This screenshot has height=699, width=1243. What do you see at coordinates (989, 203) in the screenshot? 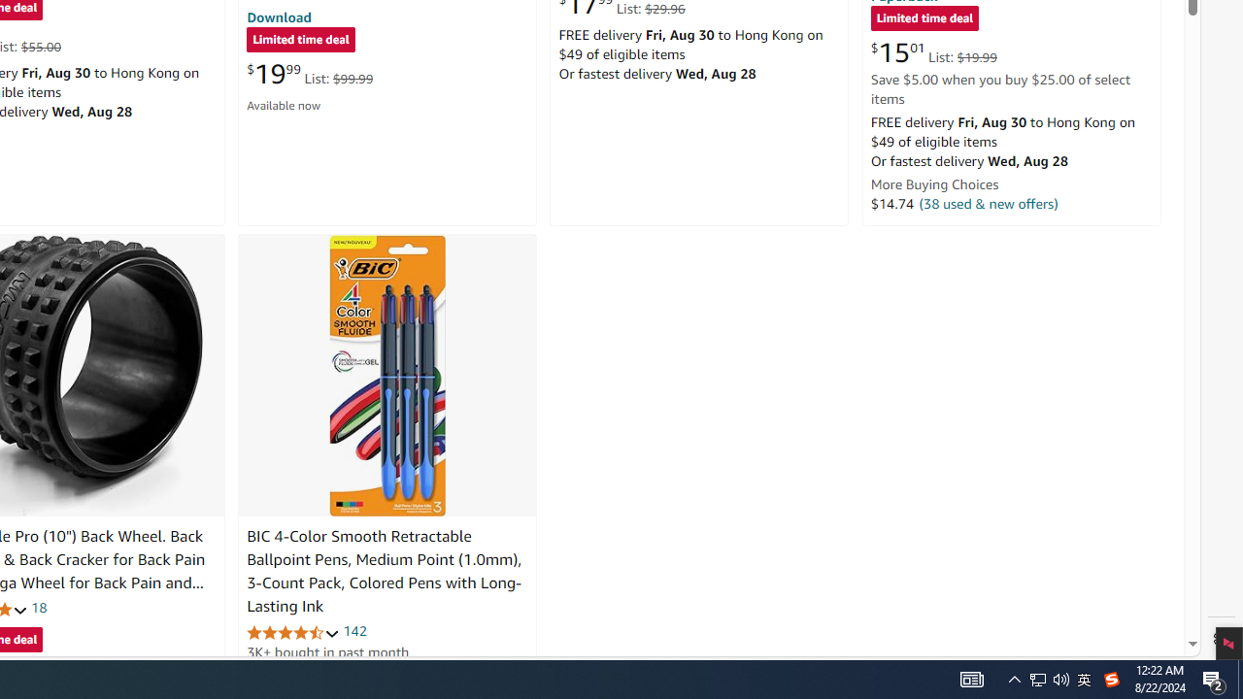
I see `(38 used & new offers)` at bounding box center [989, 203].